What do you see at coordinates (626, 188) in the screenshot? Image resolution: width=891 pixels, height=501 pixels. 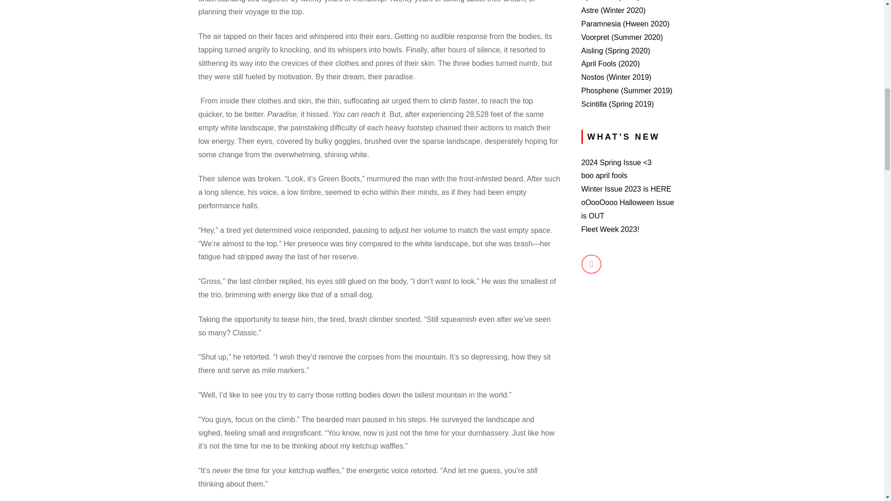 I see `Winter Issue 2023 is HERE` at bounding box center [626, 188].